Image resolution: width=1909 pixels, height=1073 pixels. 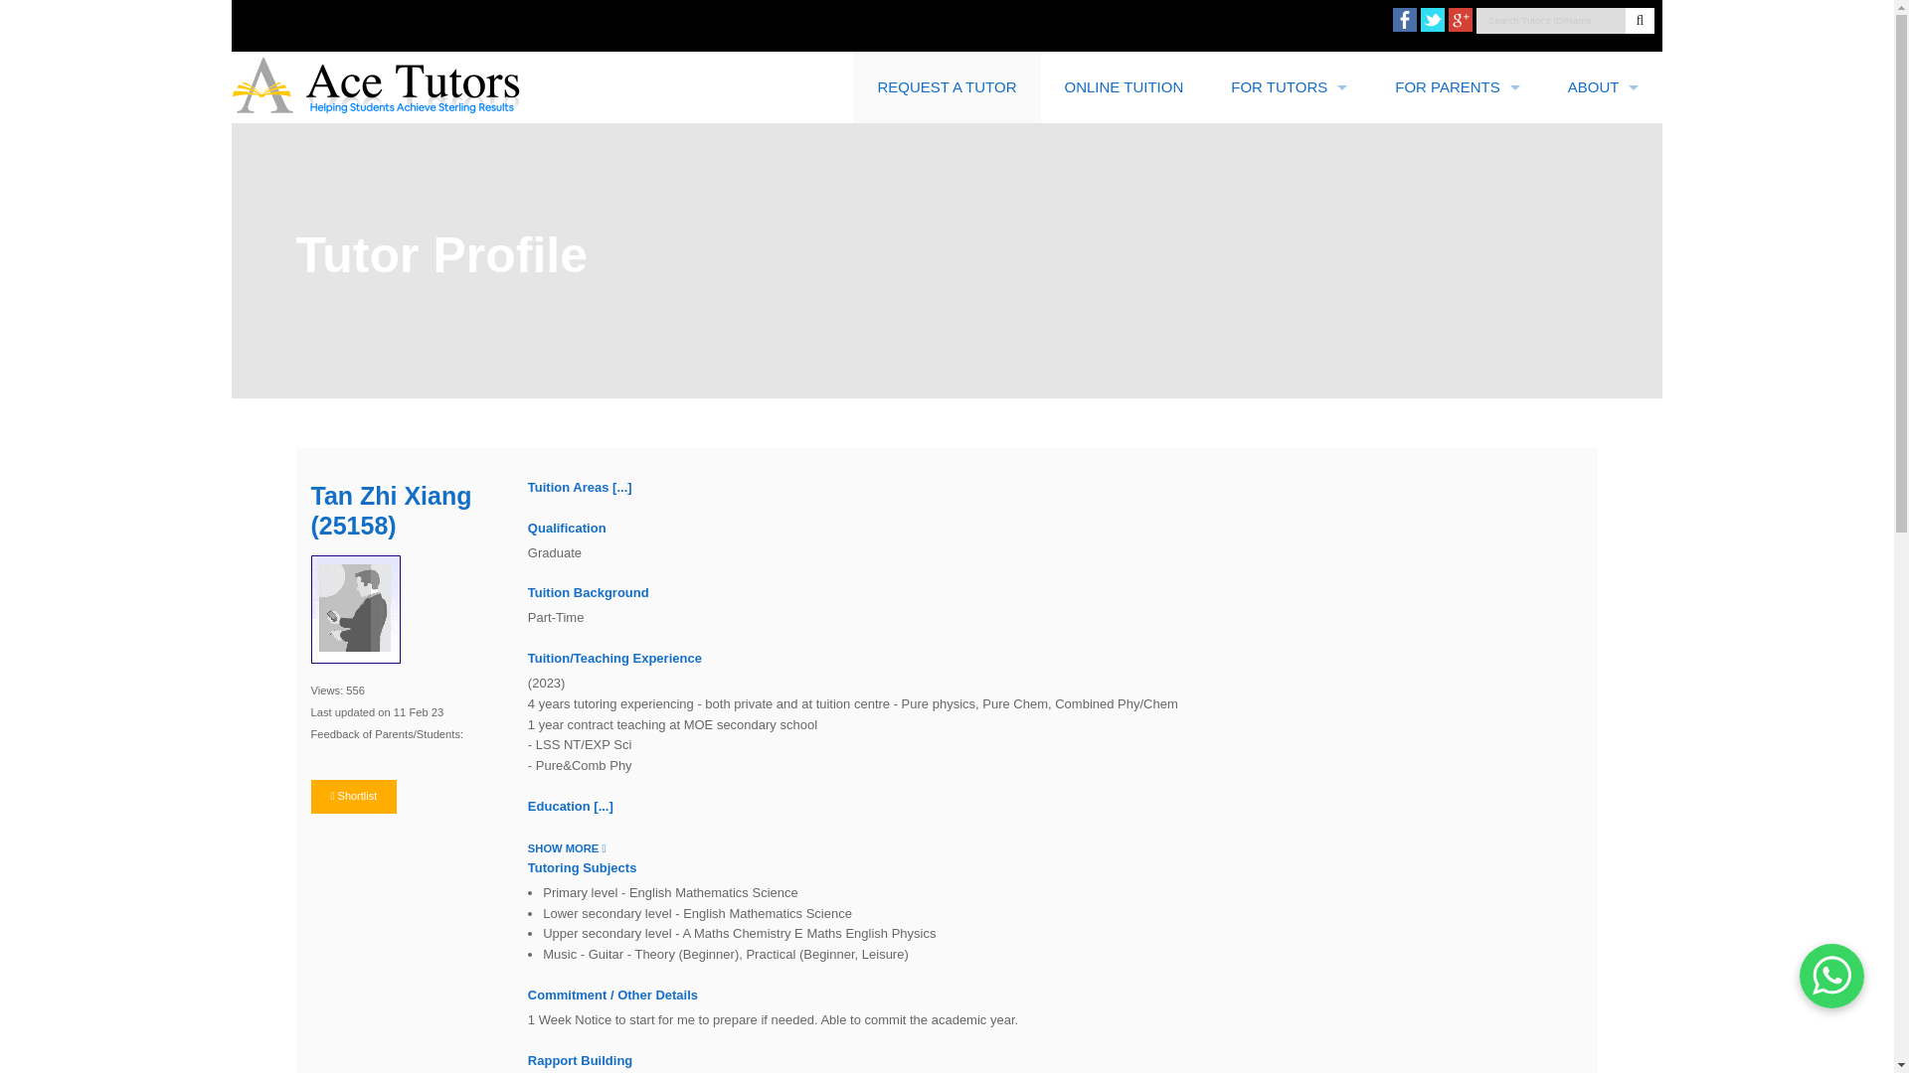 I want to click on Find A Tutor, so click(x=1458, y=159).